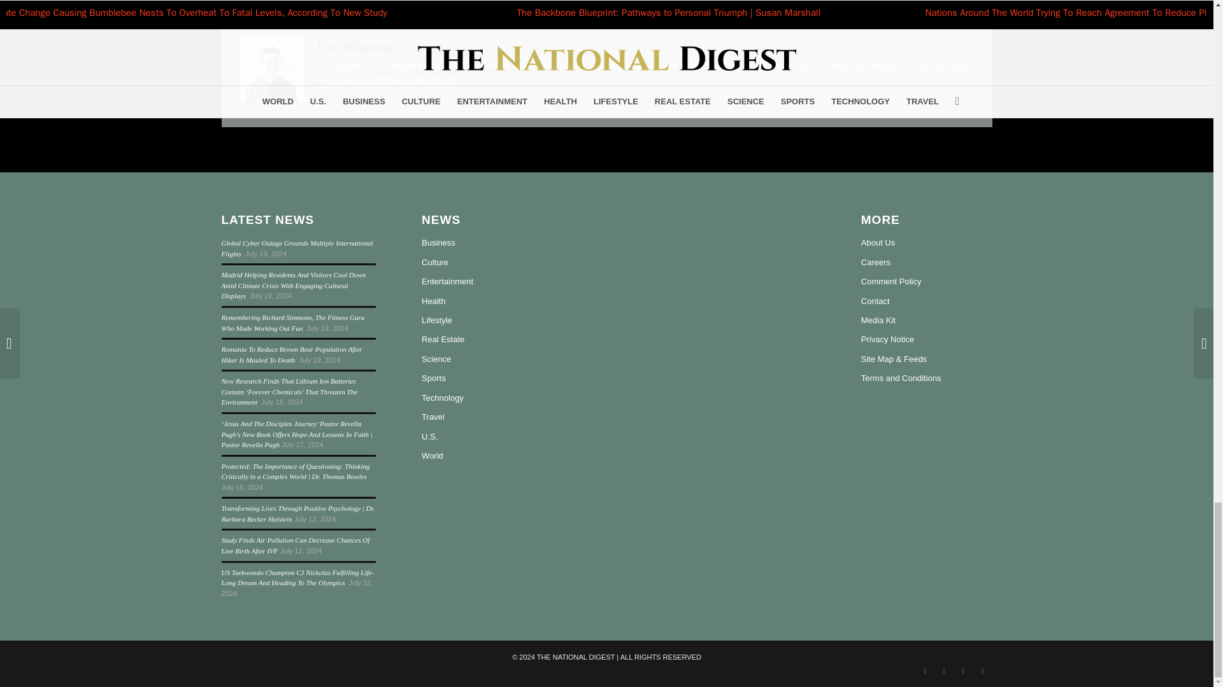 The width and height of the screenshot is (1223, 687). What do you see at coordinates (926, 671) in the screenshot?
I see `Facebook` at bounding box center [926, 671].